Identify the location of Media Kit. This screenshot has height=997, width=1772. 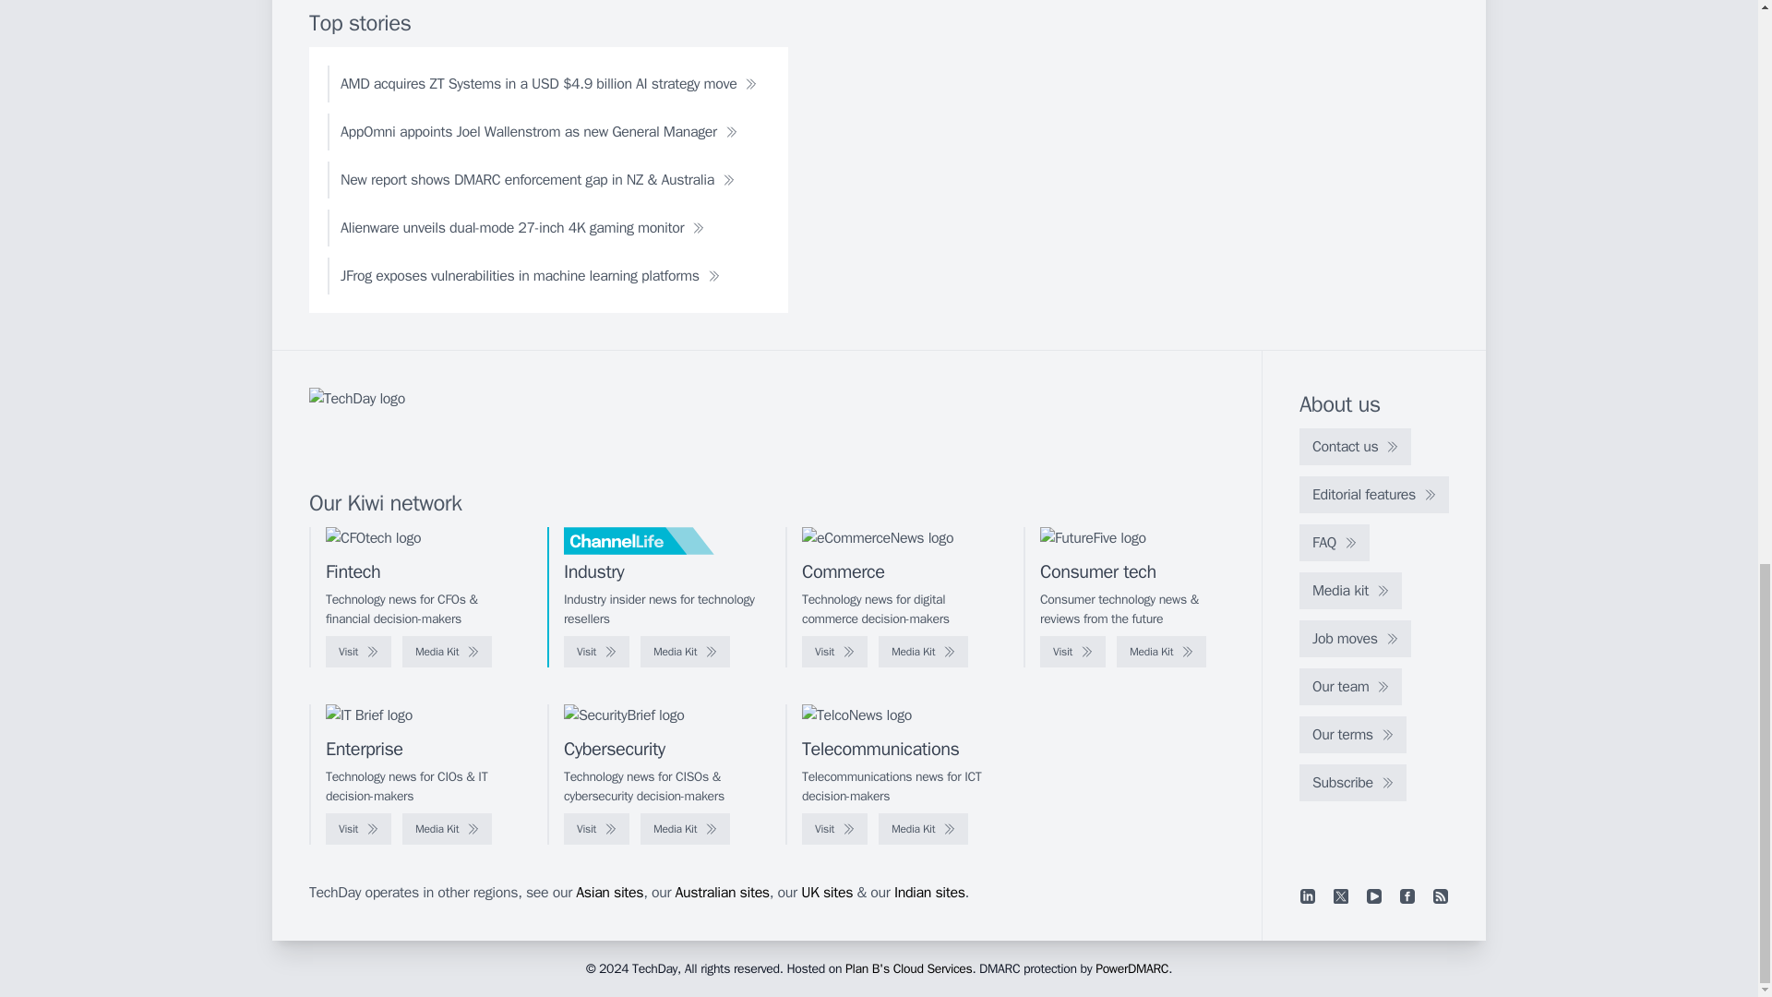
(923, 652).